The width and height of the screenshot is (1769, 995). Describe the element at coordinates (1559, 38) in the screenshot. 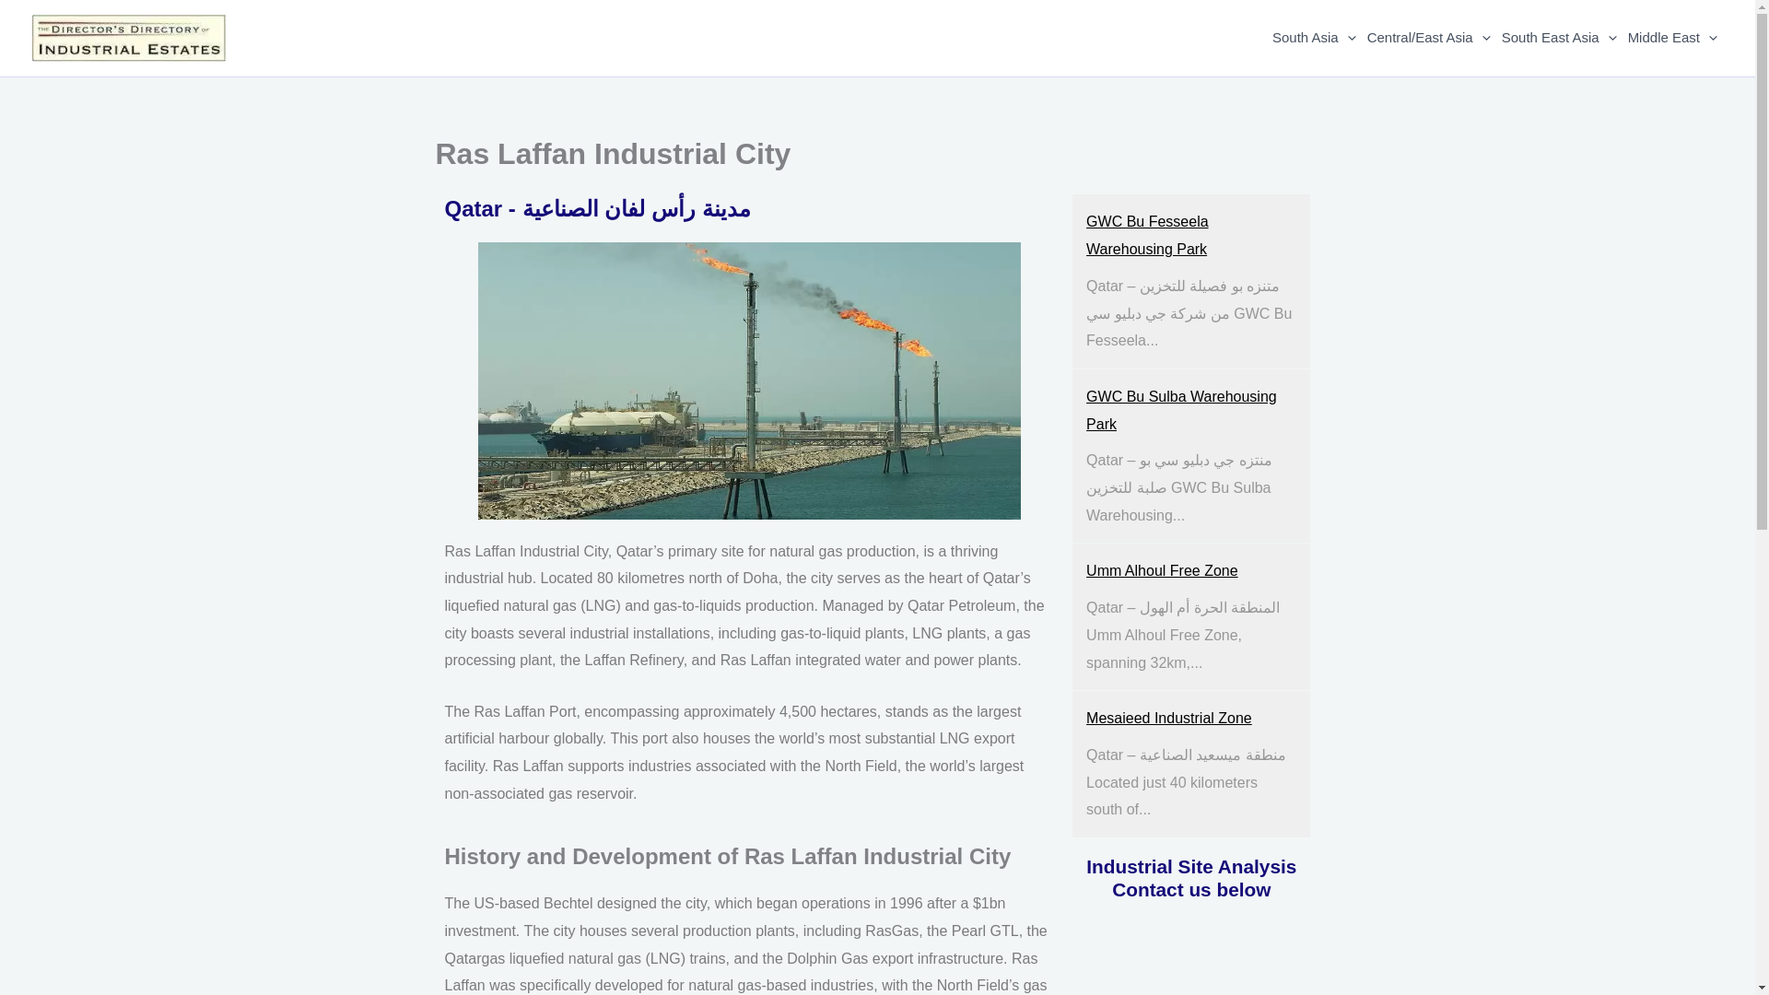

I see `South East Asia` at that location.